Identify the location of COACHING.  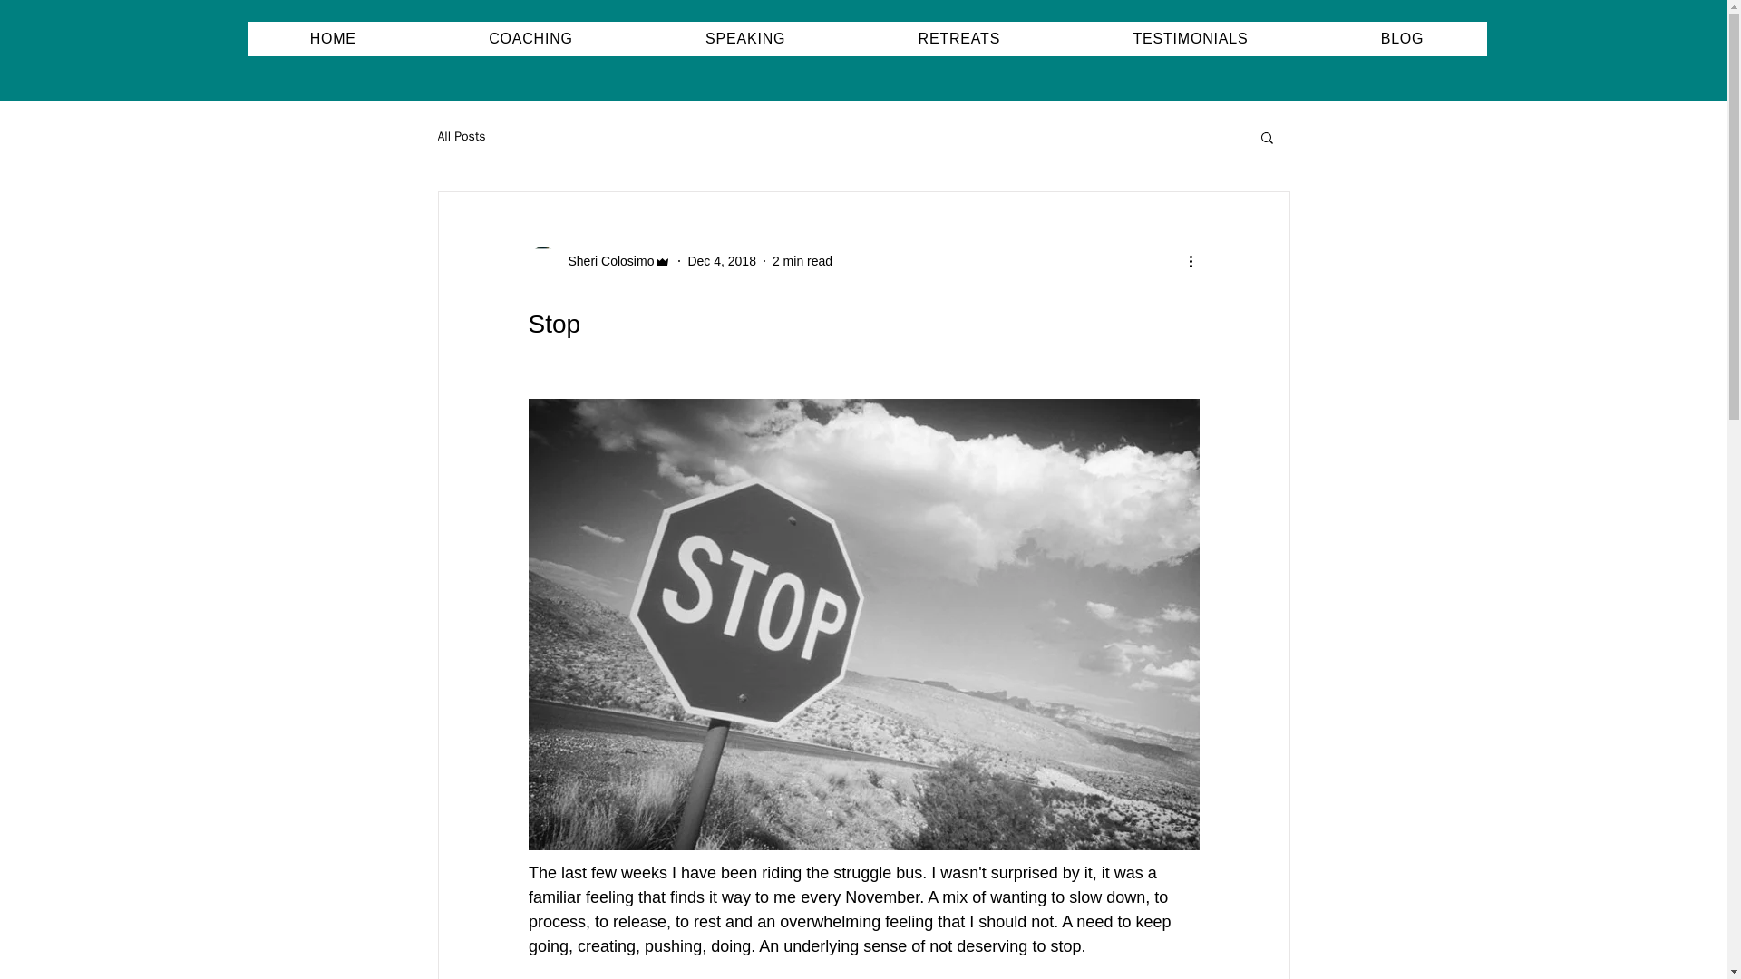
(530, 38).